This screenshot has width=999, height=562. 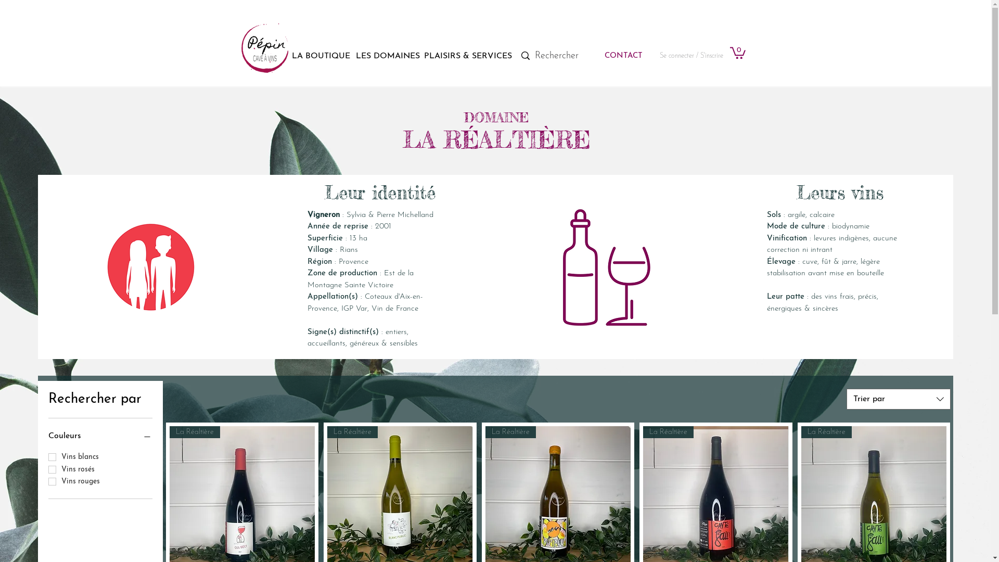 What do you see at coordinates (100, 436) in the screenshot?
I see `Couleurs` at bounding box center [100, 436].